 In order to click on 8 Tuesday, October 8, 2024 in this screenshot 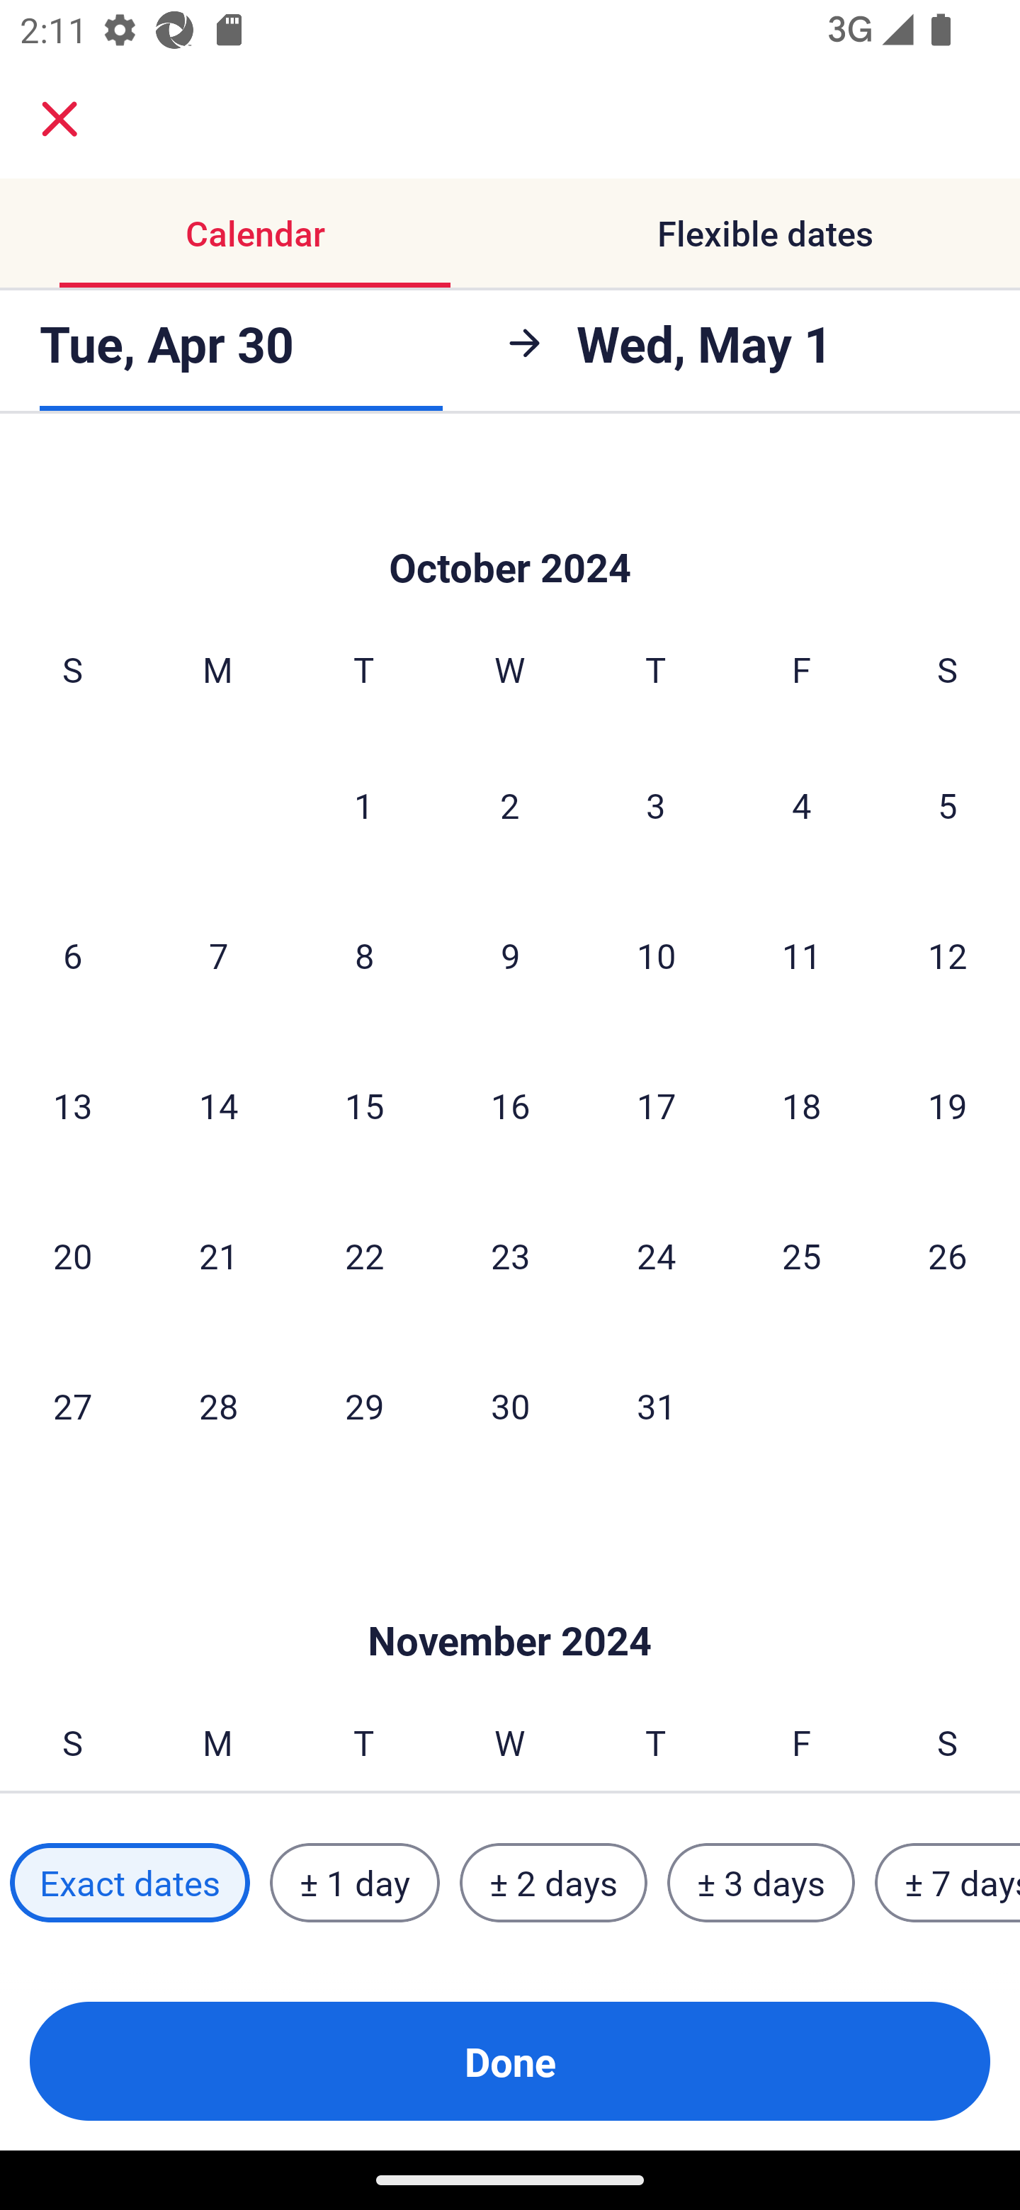, I will do `click(364, 954)`.